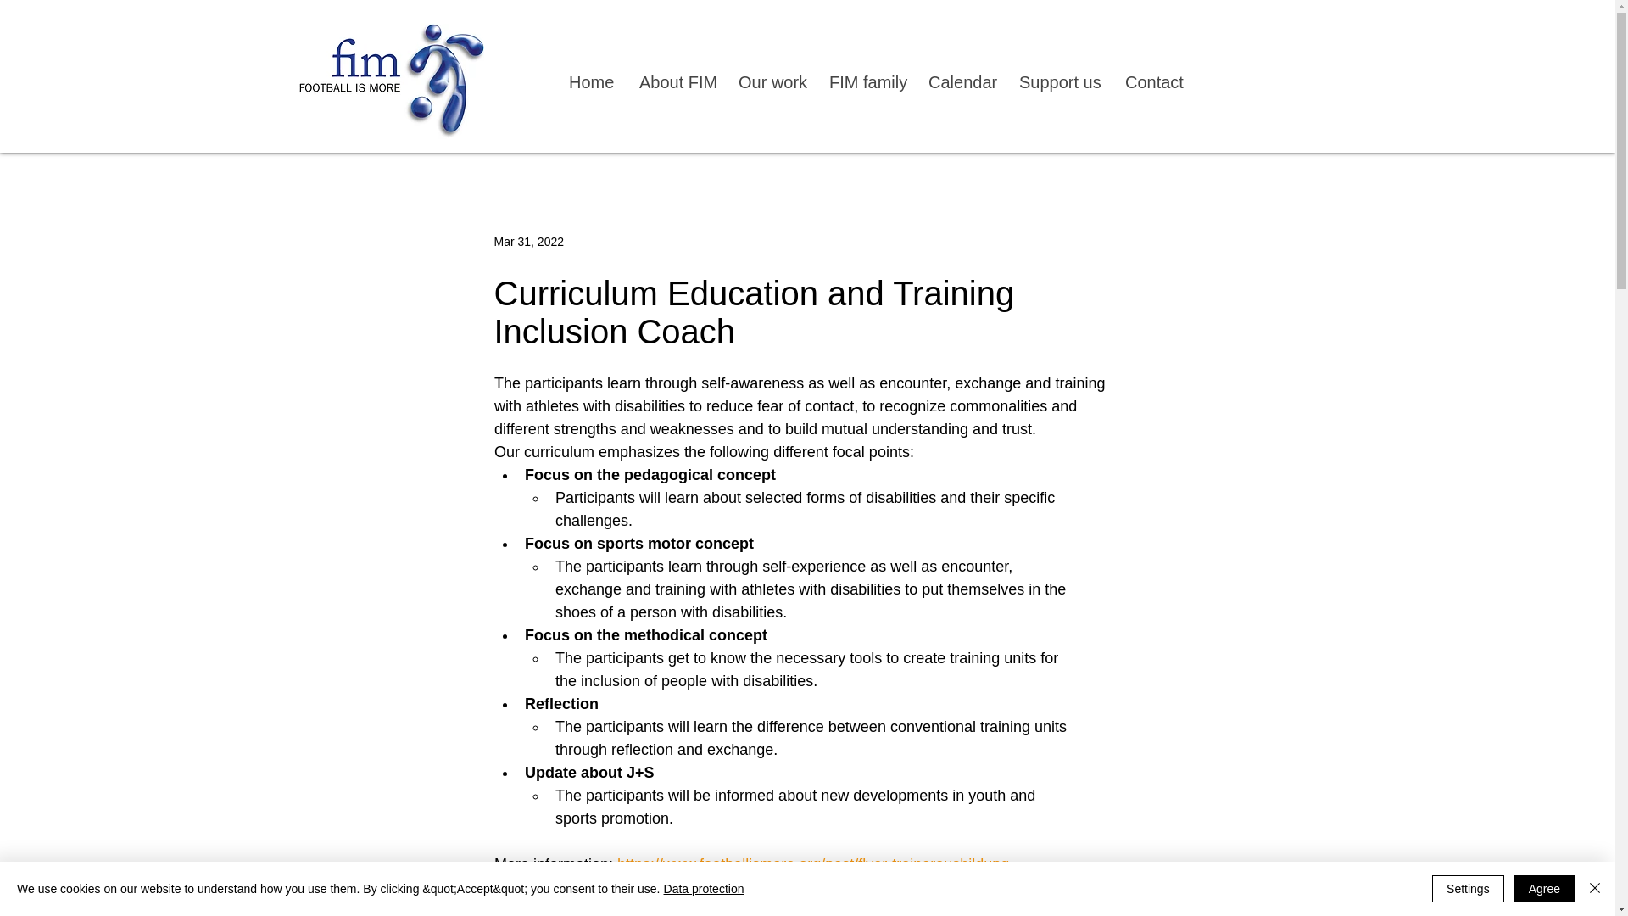 The image size is (1628, 916). Describe the element at coordinates (1058, 81) in the screenshot. I see `Support us` at that location.